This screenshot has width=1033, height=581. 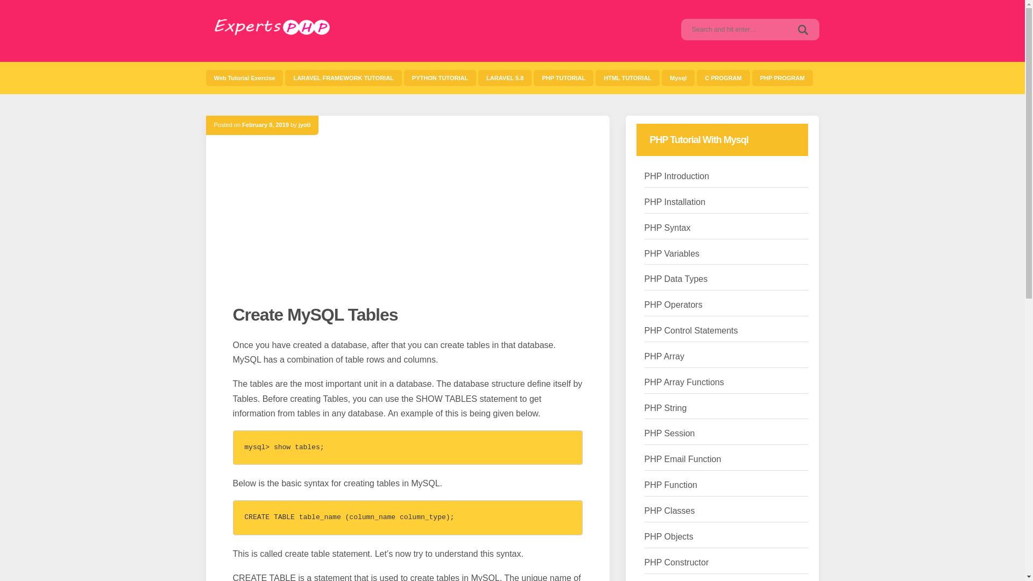 What do you see at coordinates (782, 77) in the screenshot?
I see `PHP PROGRAM` at bounding box center [782, 77].